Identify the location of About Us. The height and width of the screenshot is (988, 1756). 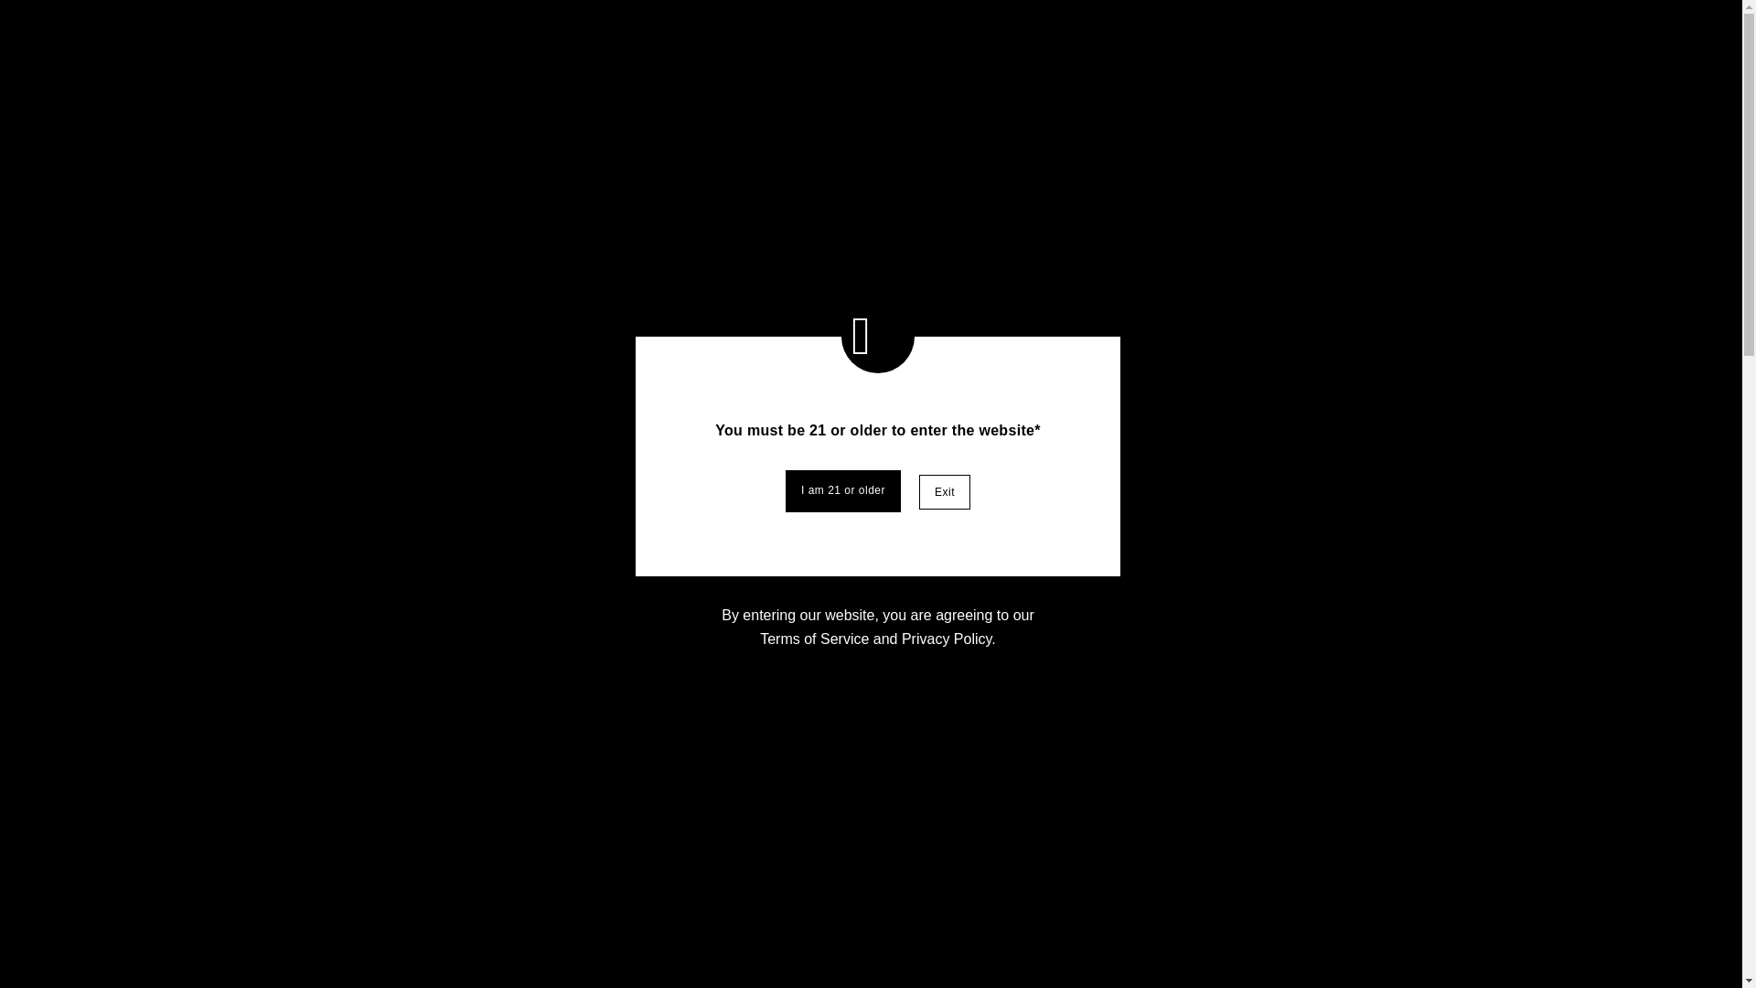
(1181, 392).